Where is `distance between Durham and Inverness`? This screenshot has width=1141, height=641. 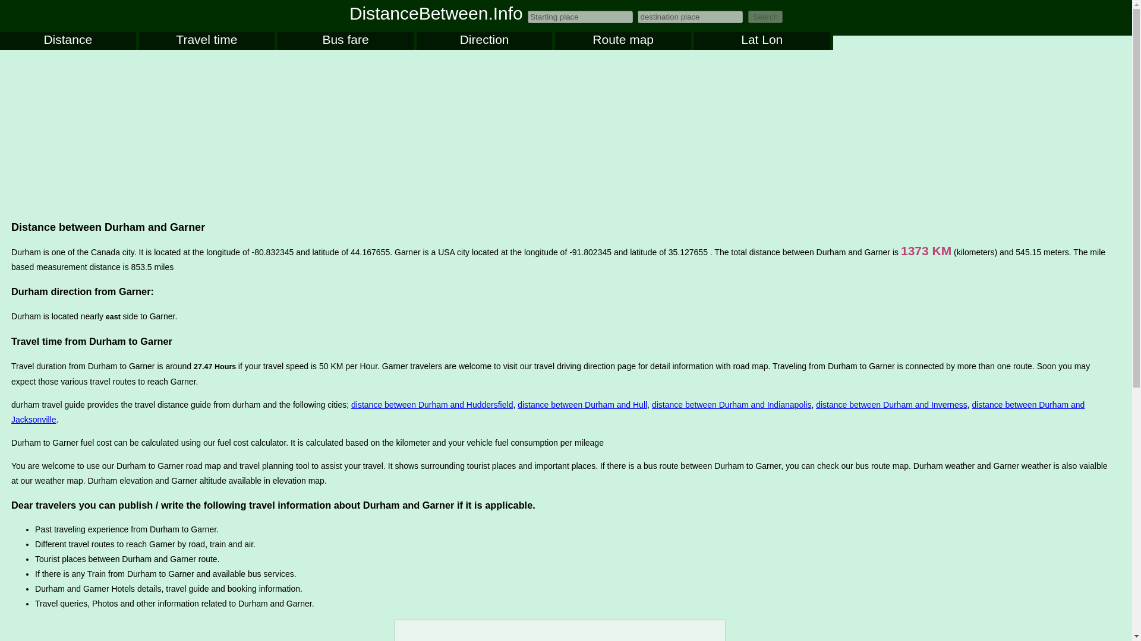 distance between Durham and Inverness is located at coordinates (891, 405).